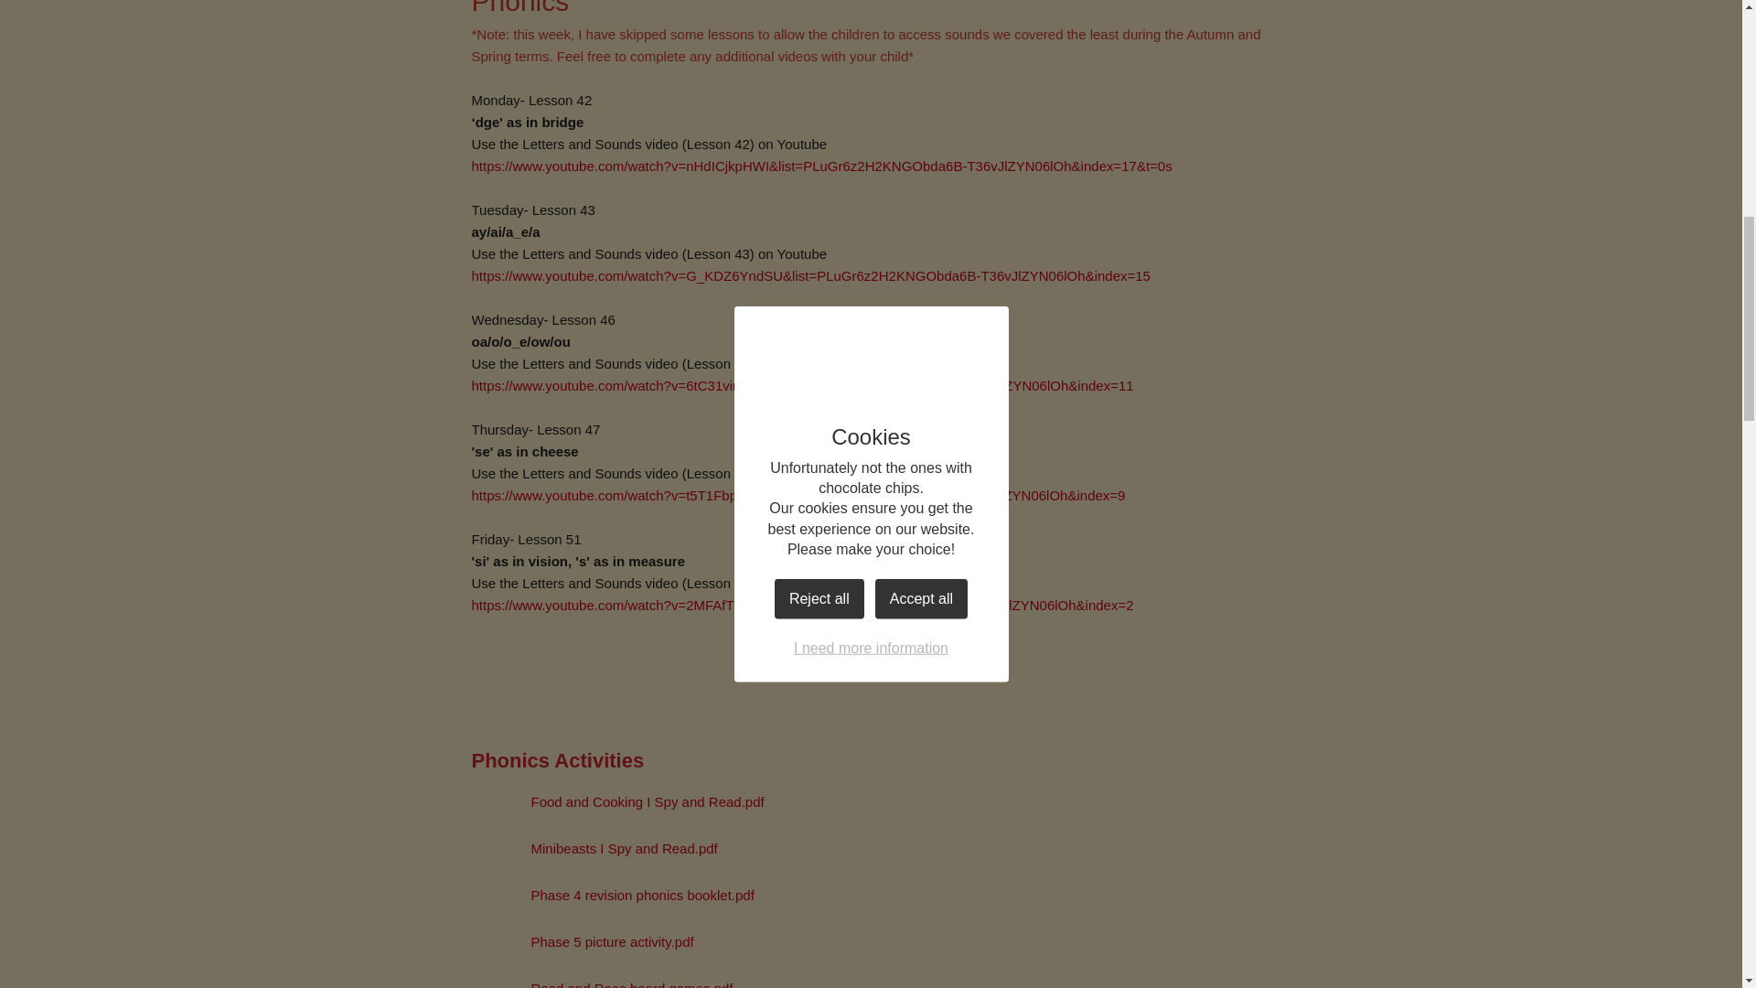 The image size is (1756, 988). Describe the element at coordinates (594, 849) in the screenshot. I see `Minibeasts I Spy and Read.pdf` at that location.